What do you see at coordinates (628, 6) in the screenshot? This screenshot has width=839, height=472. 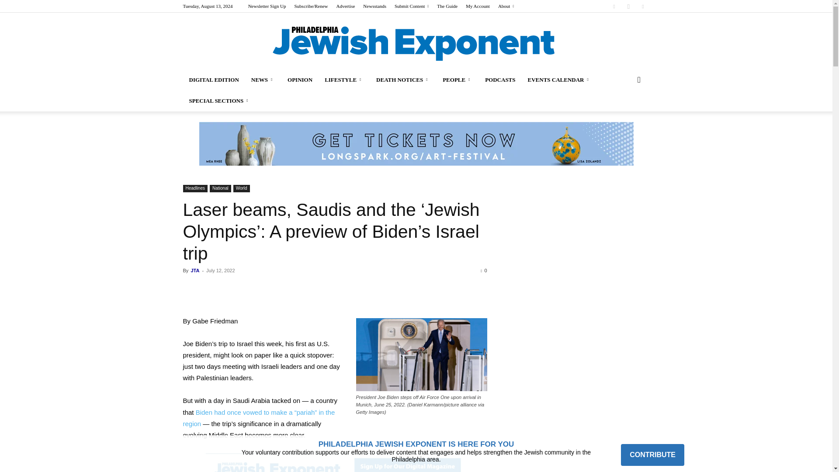 I see `Instagram` at bounding box center [628, 6].